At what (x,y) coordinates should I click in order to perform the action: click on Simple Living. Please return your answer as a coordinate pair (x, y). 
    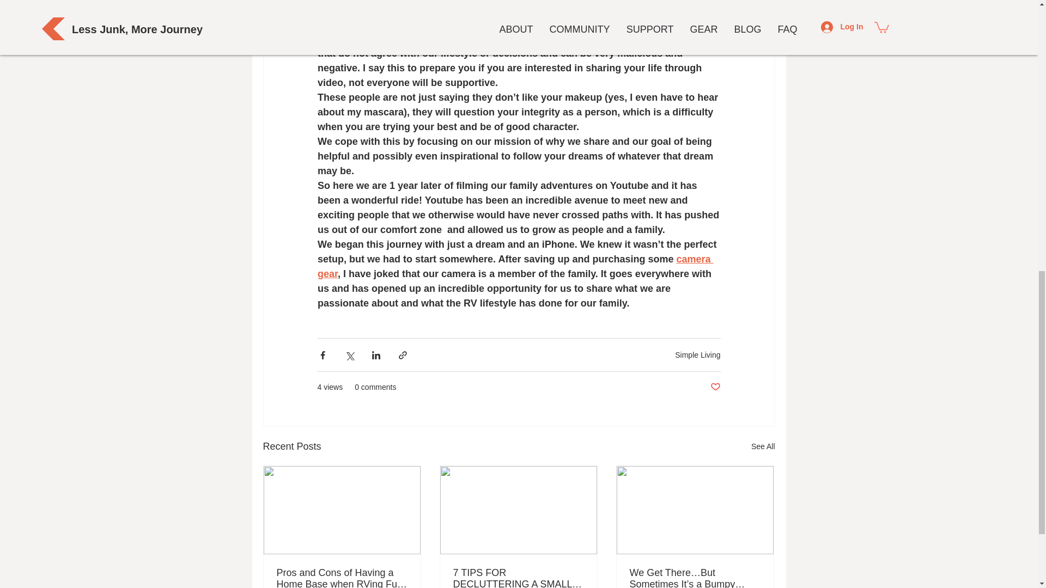
    Looking at the image, I should click on (697, 354).